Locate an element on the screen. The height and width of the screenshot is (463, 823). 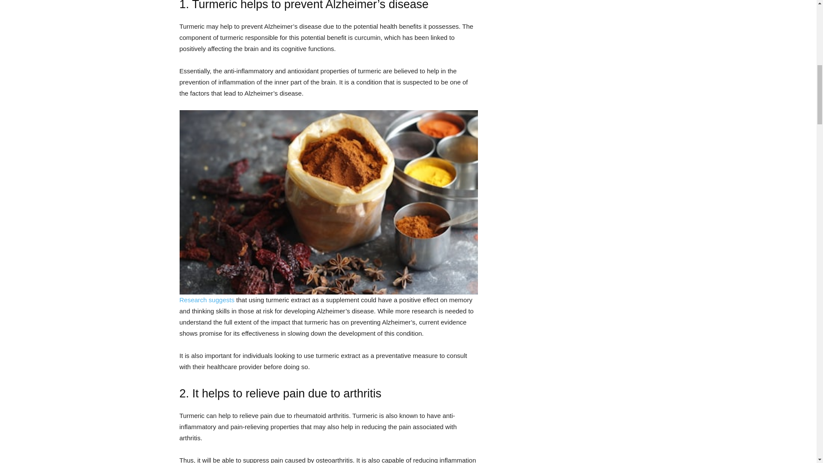
Research suggests is located at coordinates (207, 300).